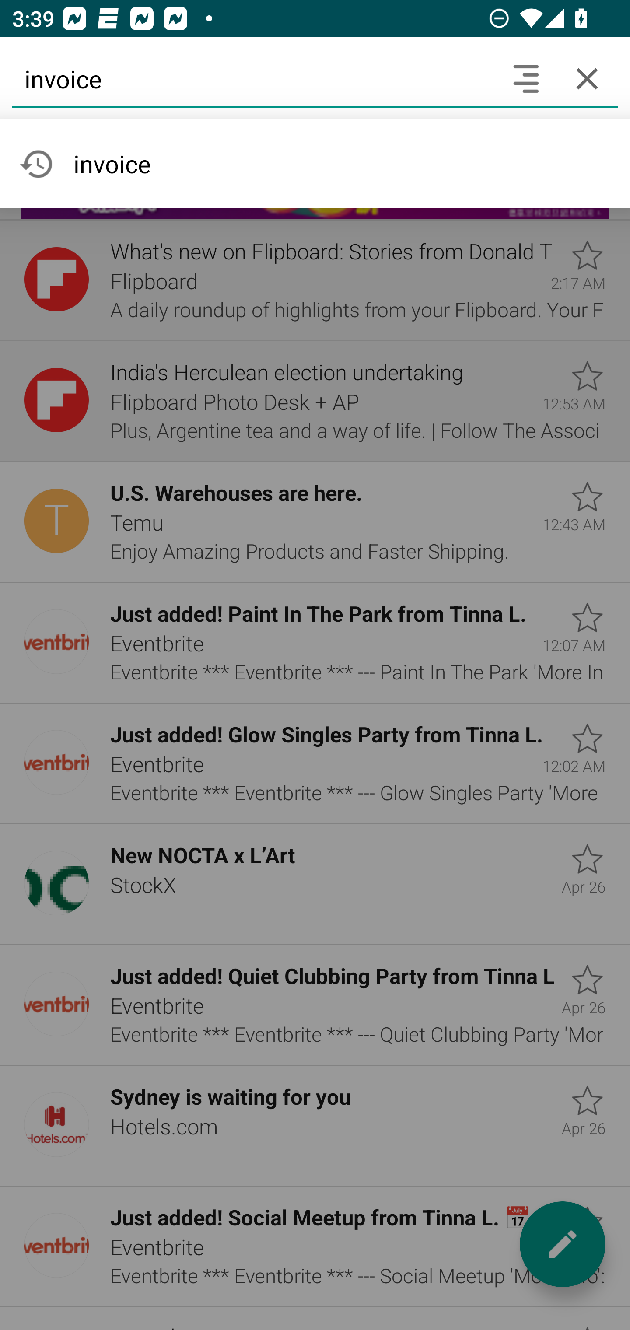  Describe the element at coordinates (525, 78) in the screenshot. I see `Search headers and text` at that location.